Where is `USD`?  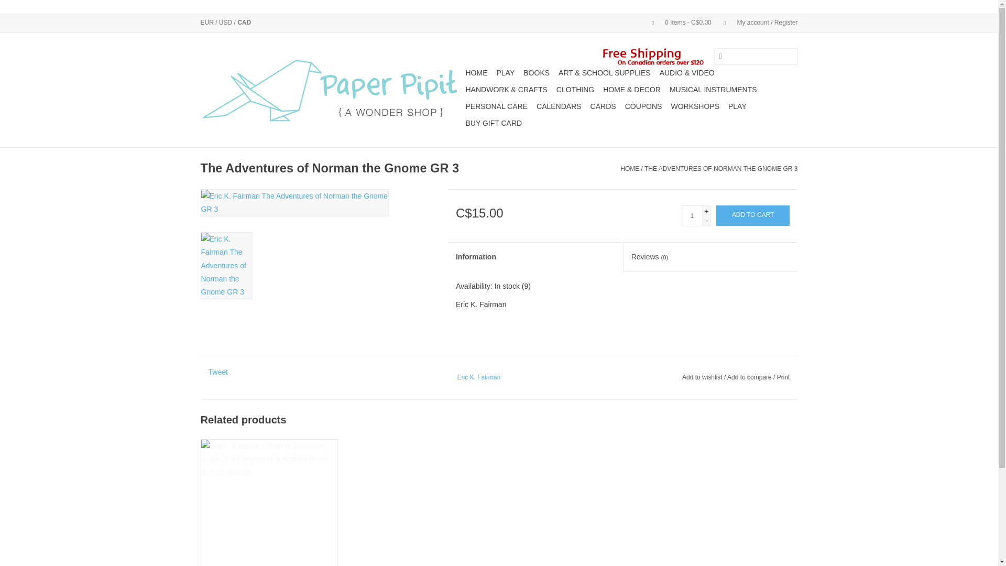 USD is located at coordinates (226, 22).